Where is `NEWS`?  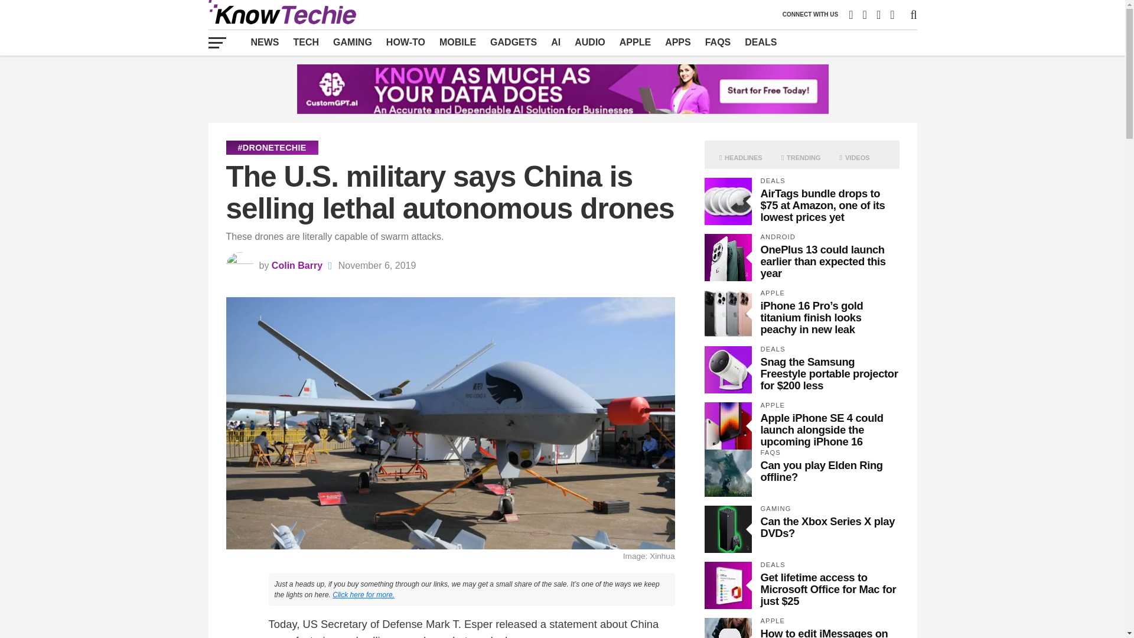 NEWS is located at coordinates (265, 42).